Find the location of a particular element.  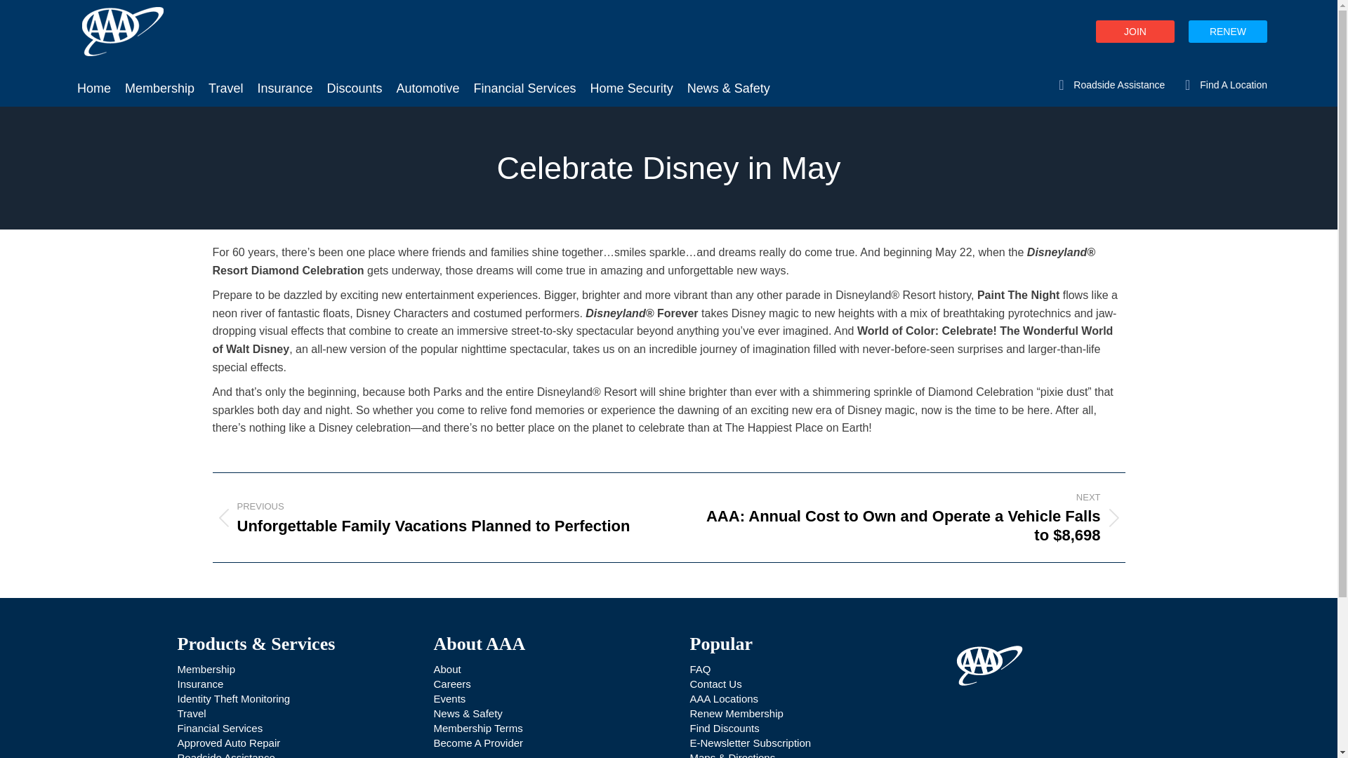

Travel is located at coordinates (225, 79).